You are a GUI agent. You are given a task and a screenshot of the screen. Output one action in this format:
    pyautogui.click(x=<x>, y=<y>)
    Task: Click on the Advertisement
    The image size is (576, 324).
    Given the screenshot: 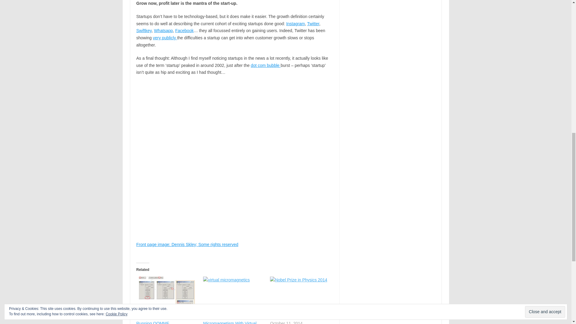 What is the action you would take?
    pyautogui.click(x=234, y=289)
    